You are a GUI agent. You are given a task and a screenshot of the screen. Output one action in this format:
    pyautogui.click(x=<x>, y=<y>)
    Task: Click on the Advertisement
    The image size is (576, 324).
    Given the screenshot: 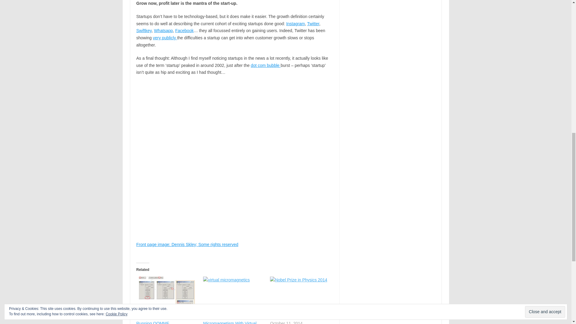 What is the action you would take?
    pyautogui.click(x=234, y=289)
    